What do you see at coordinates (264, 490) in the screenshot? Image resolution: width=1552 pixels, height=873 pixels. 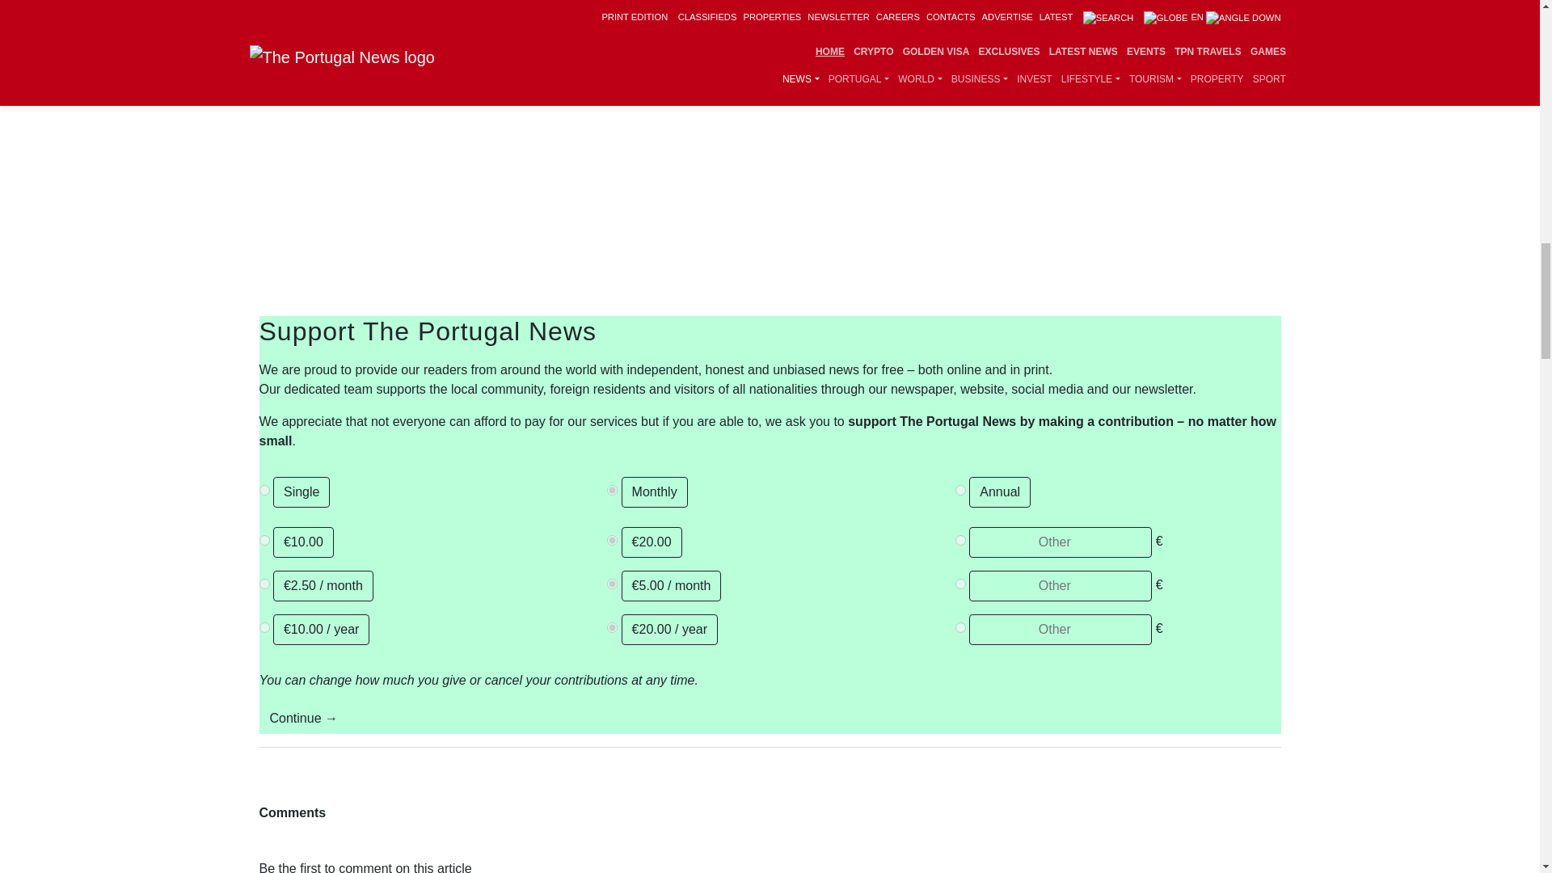 I see `single` at bounding box center [264, 490].